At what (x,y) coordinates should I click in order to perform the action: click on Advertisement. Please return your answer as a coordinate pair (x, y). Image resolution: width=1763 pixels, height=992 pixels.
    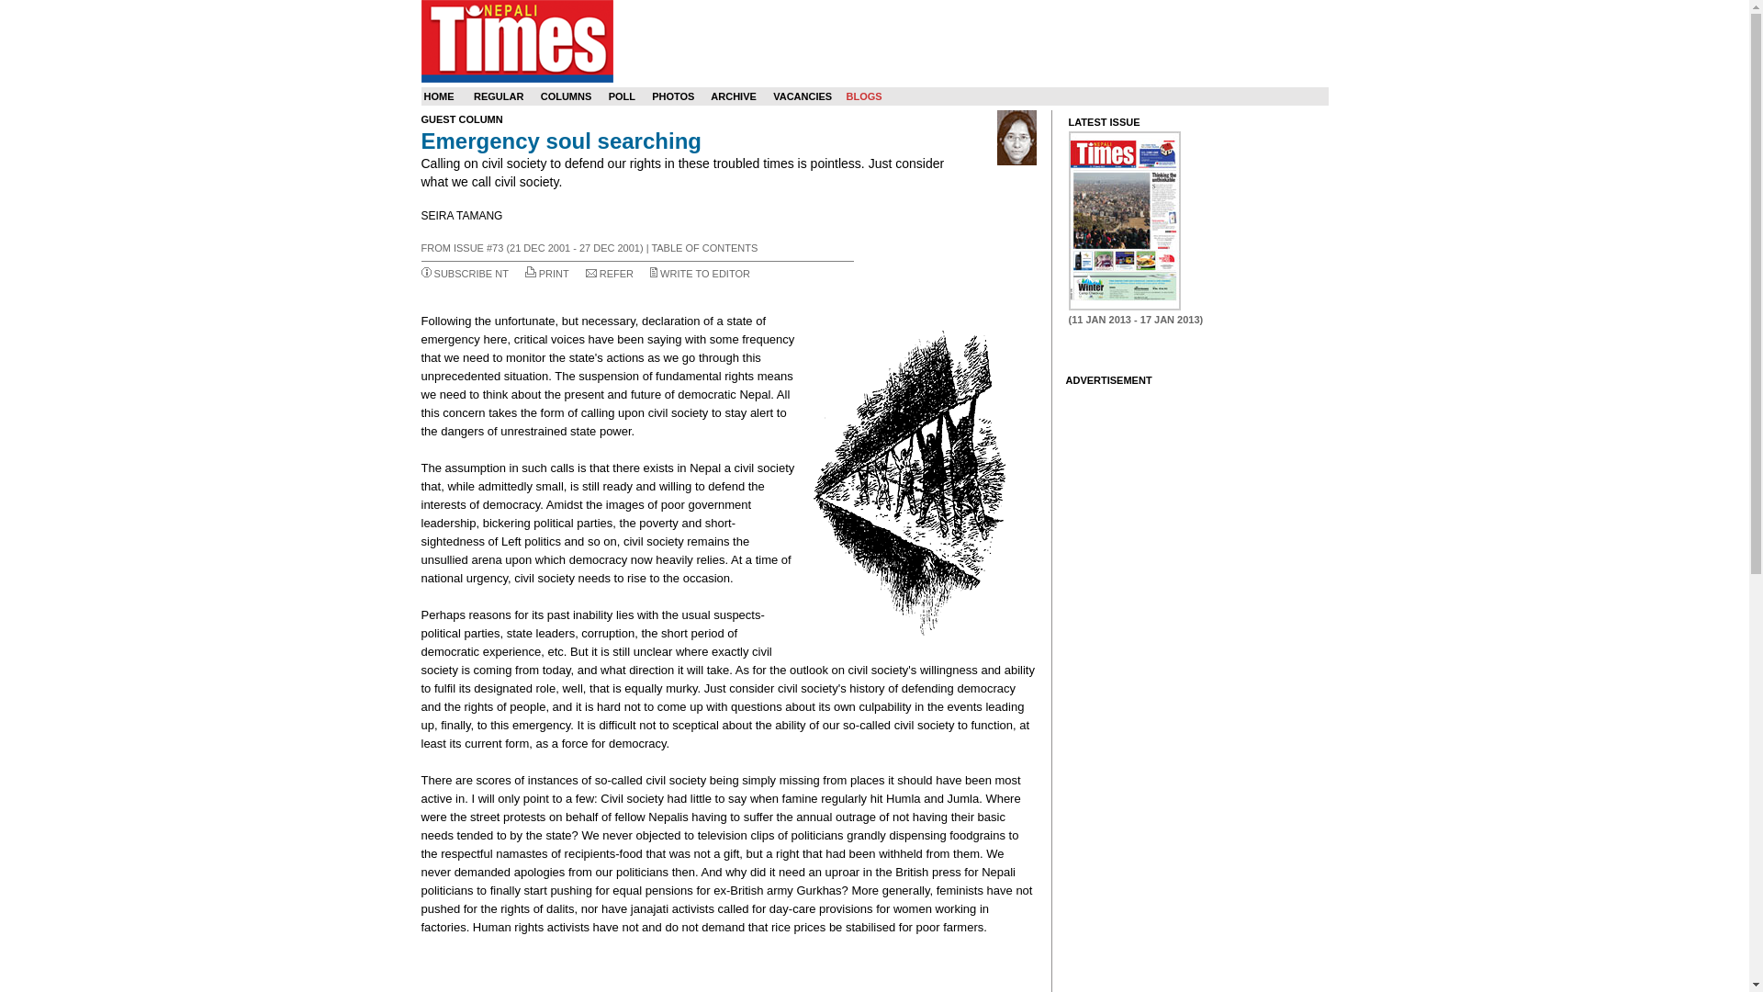
    Looking at the image, I should click on (728, 964).